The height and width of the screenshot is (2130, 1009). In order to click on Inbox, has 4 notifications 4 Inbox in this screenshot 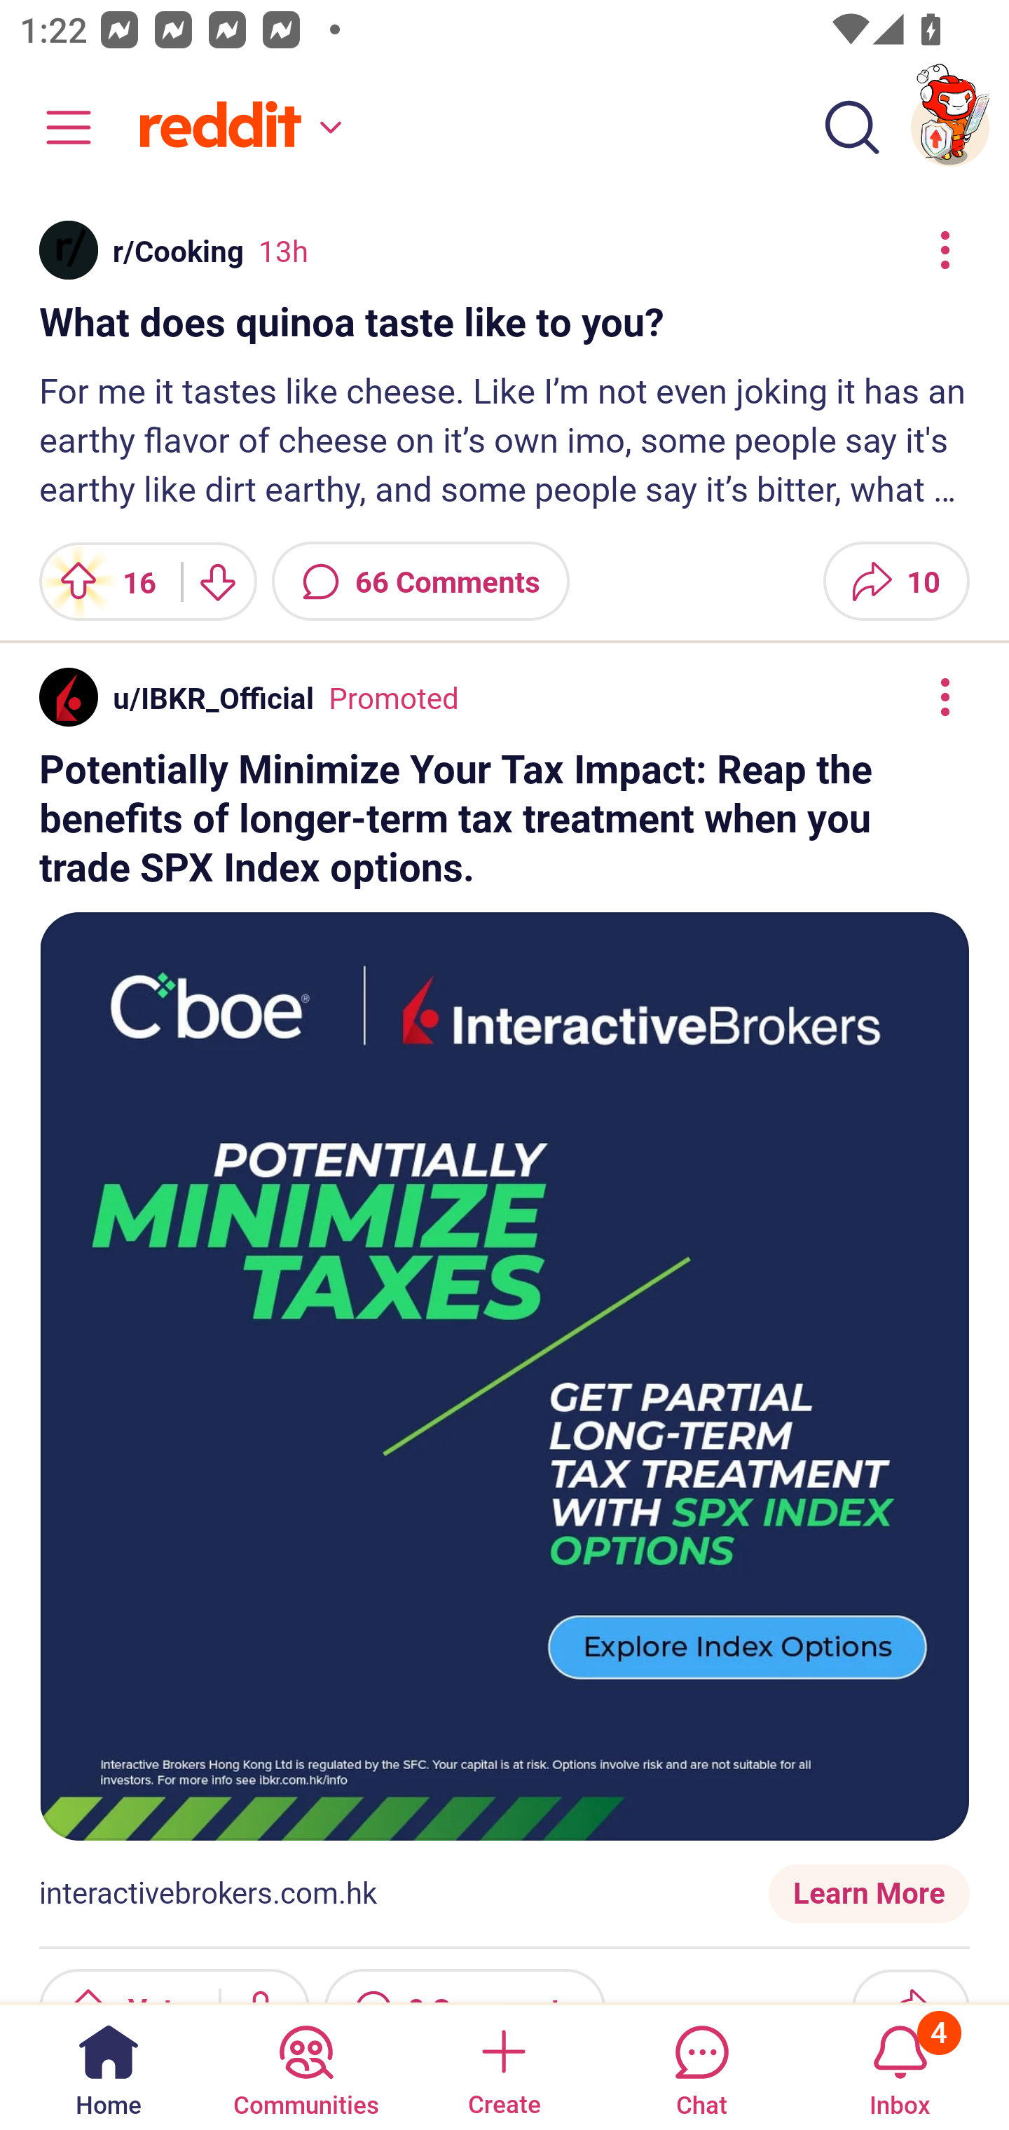, I will do `click(900, 2066)`.